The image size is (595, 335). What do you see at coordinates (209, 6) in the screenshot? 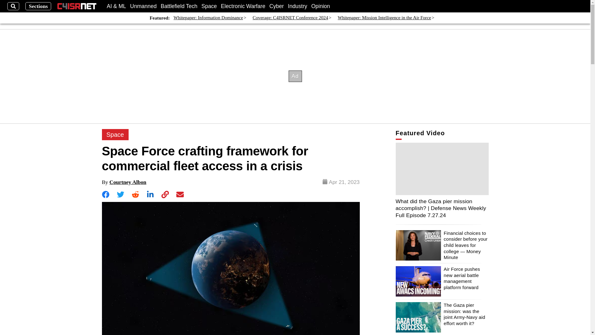
I see `Space` at bounding box center [209, 6].